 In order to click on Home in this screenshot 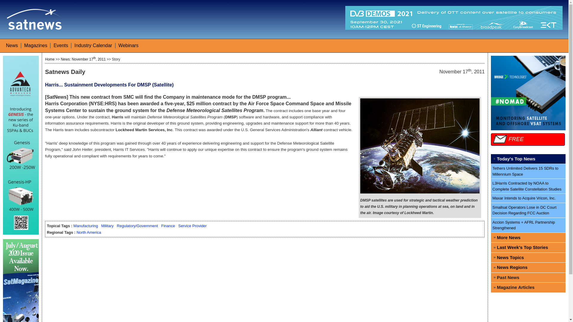, I will do `click(50, 59)`.